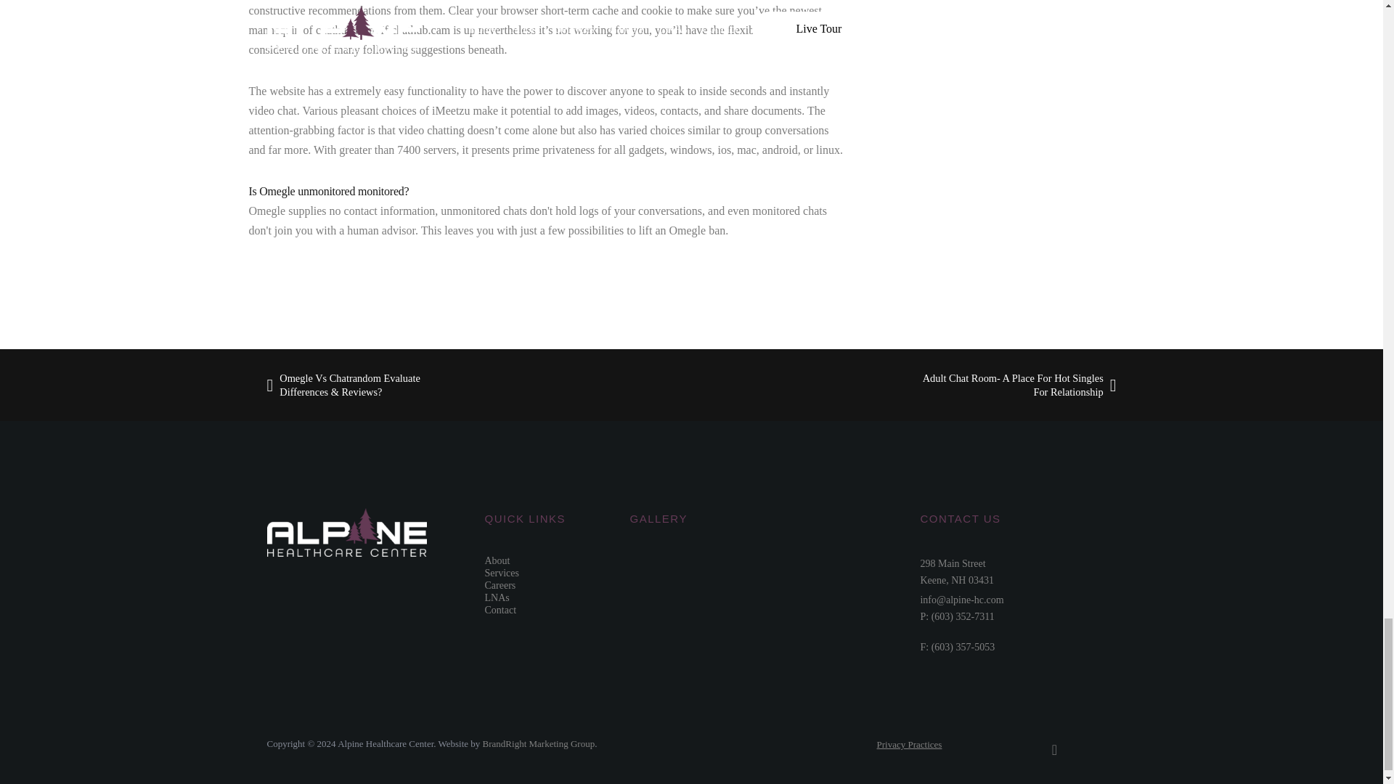  I want to click on Privacy Practices, so click(502, 573).